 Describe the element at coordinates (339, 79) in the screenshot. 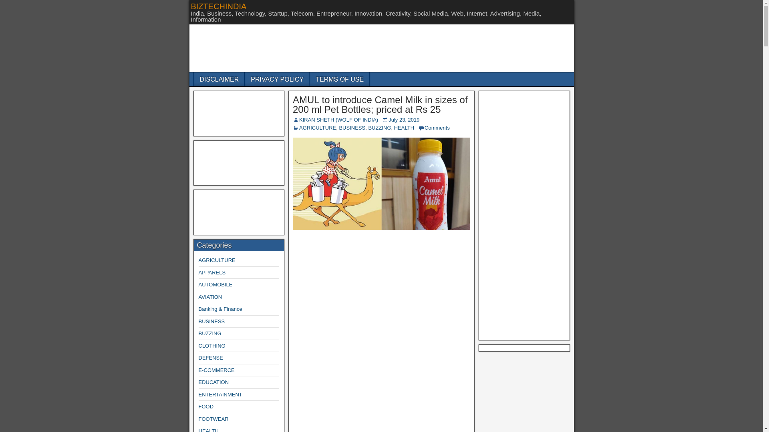

I see `TERMS OF USE` at that location.